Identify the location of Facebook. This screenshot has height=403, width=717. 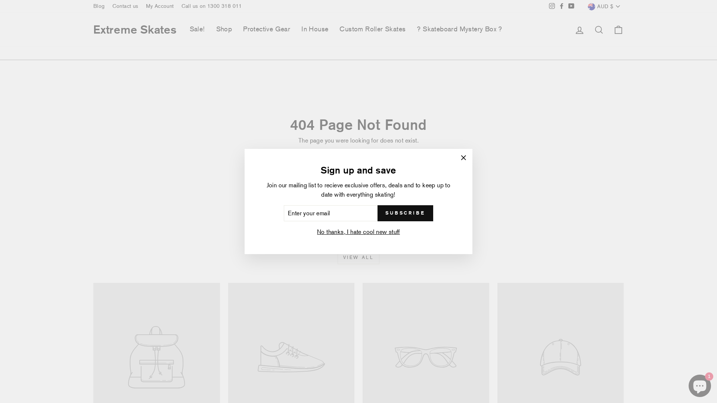
(562, 6).